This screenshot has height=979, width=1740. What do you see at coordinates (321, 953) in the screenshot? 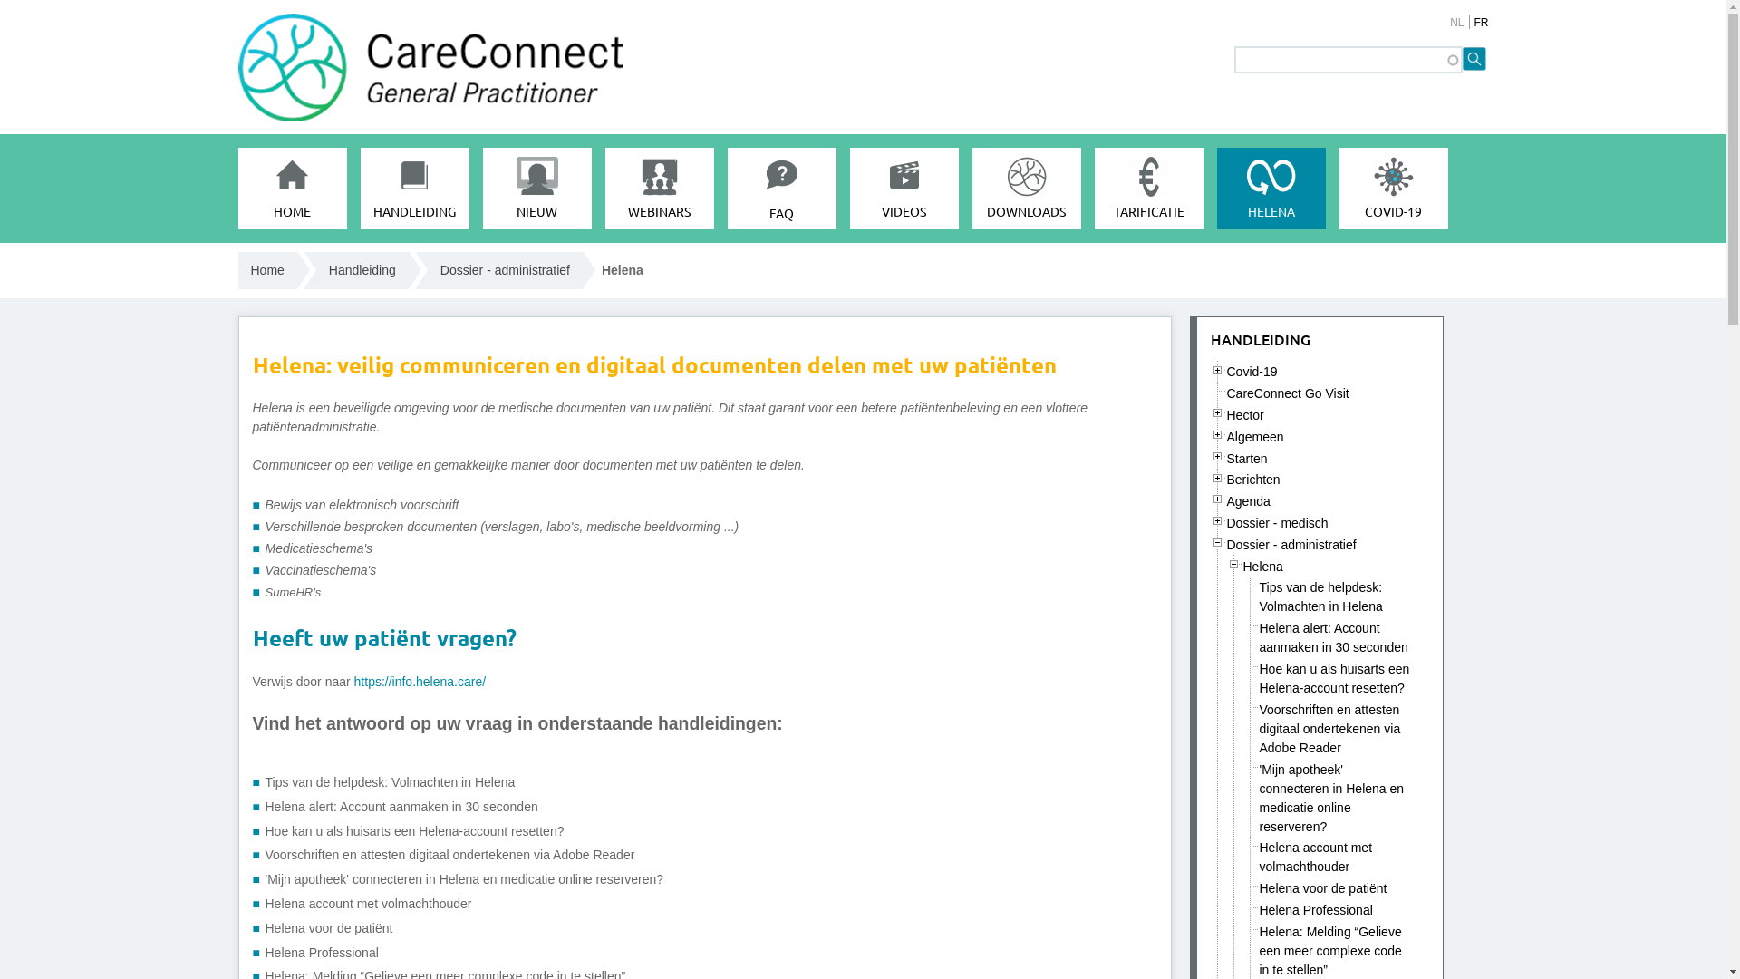
I see `Helena Professional` at bounding box center [321, 953].